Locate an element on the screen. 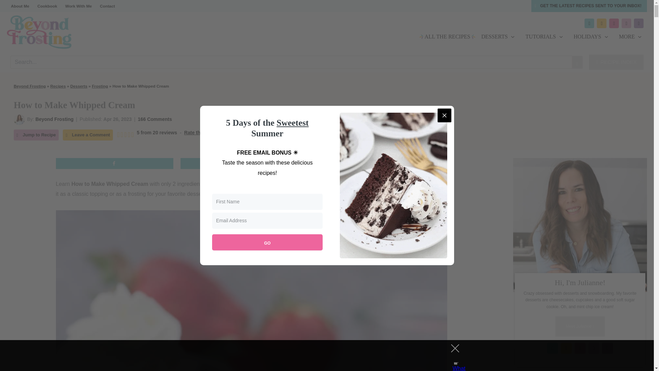 The image size is (659, 371). Beyond Frosting is located at coordinates (19, 119).